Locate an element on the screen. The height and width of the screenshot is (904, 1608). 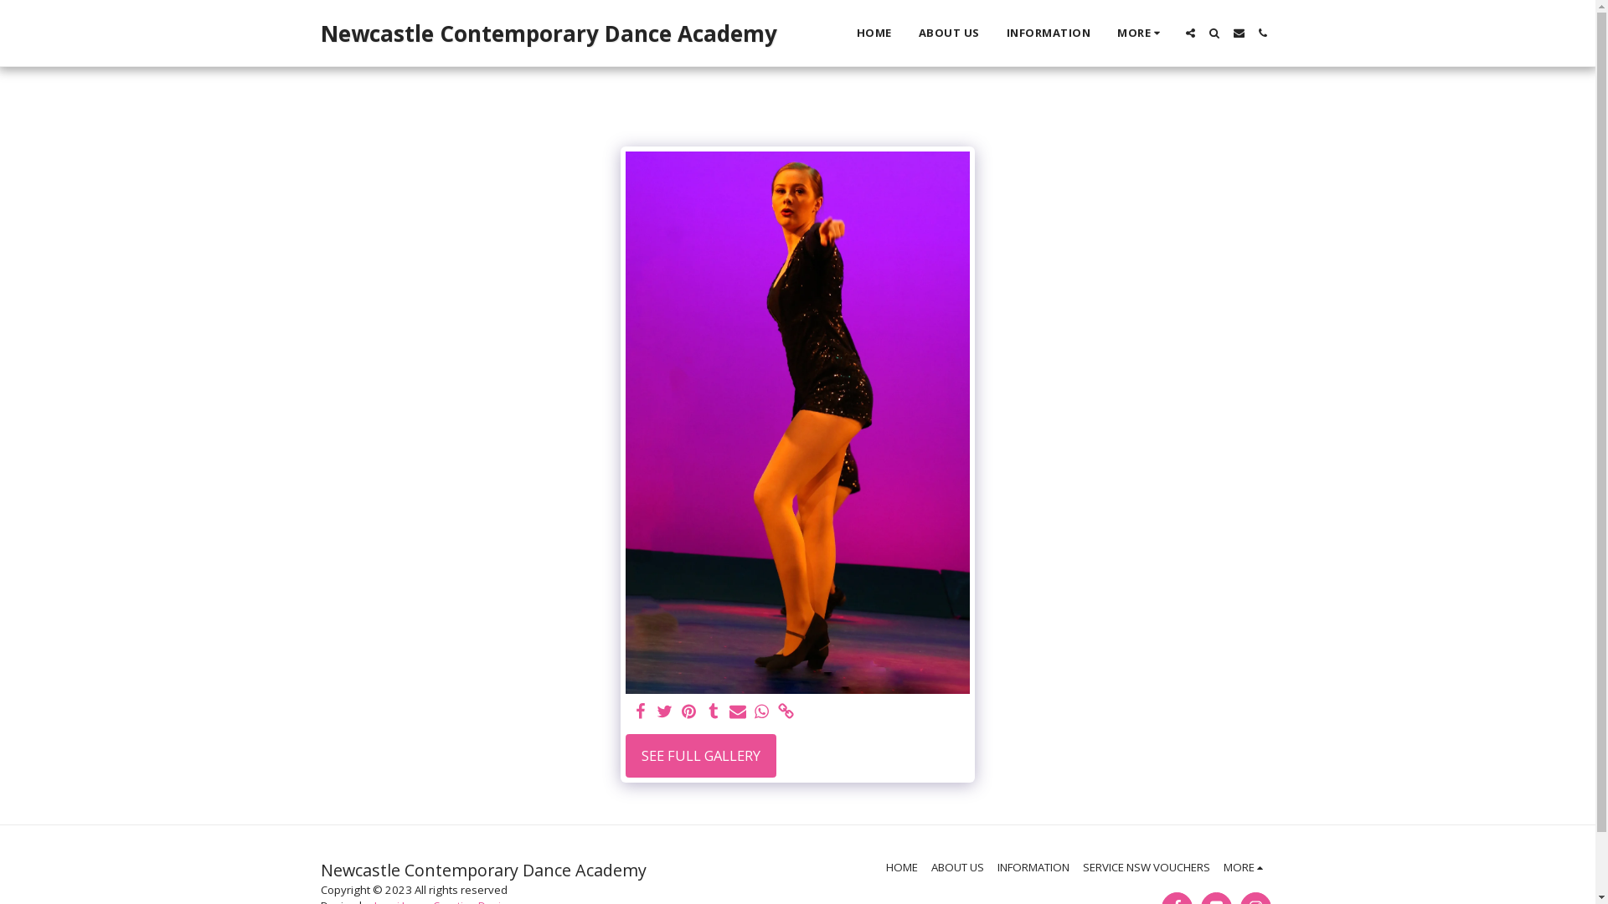
  is located at coordinates (642, 712).